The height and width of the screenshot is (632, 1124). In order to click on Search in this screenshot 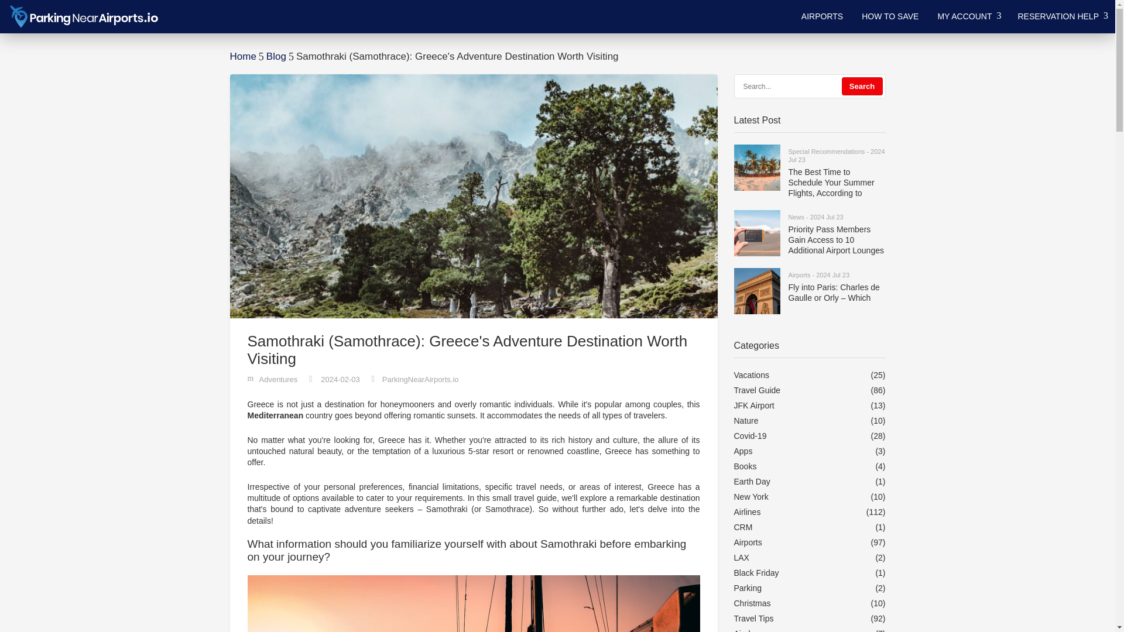, I will do `click(862, 86)`.